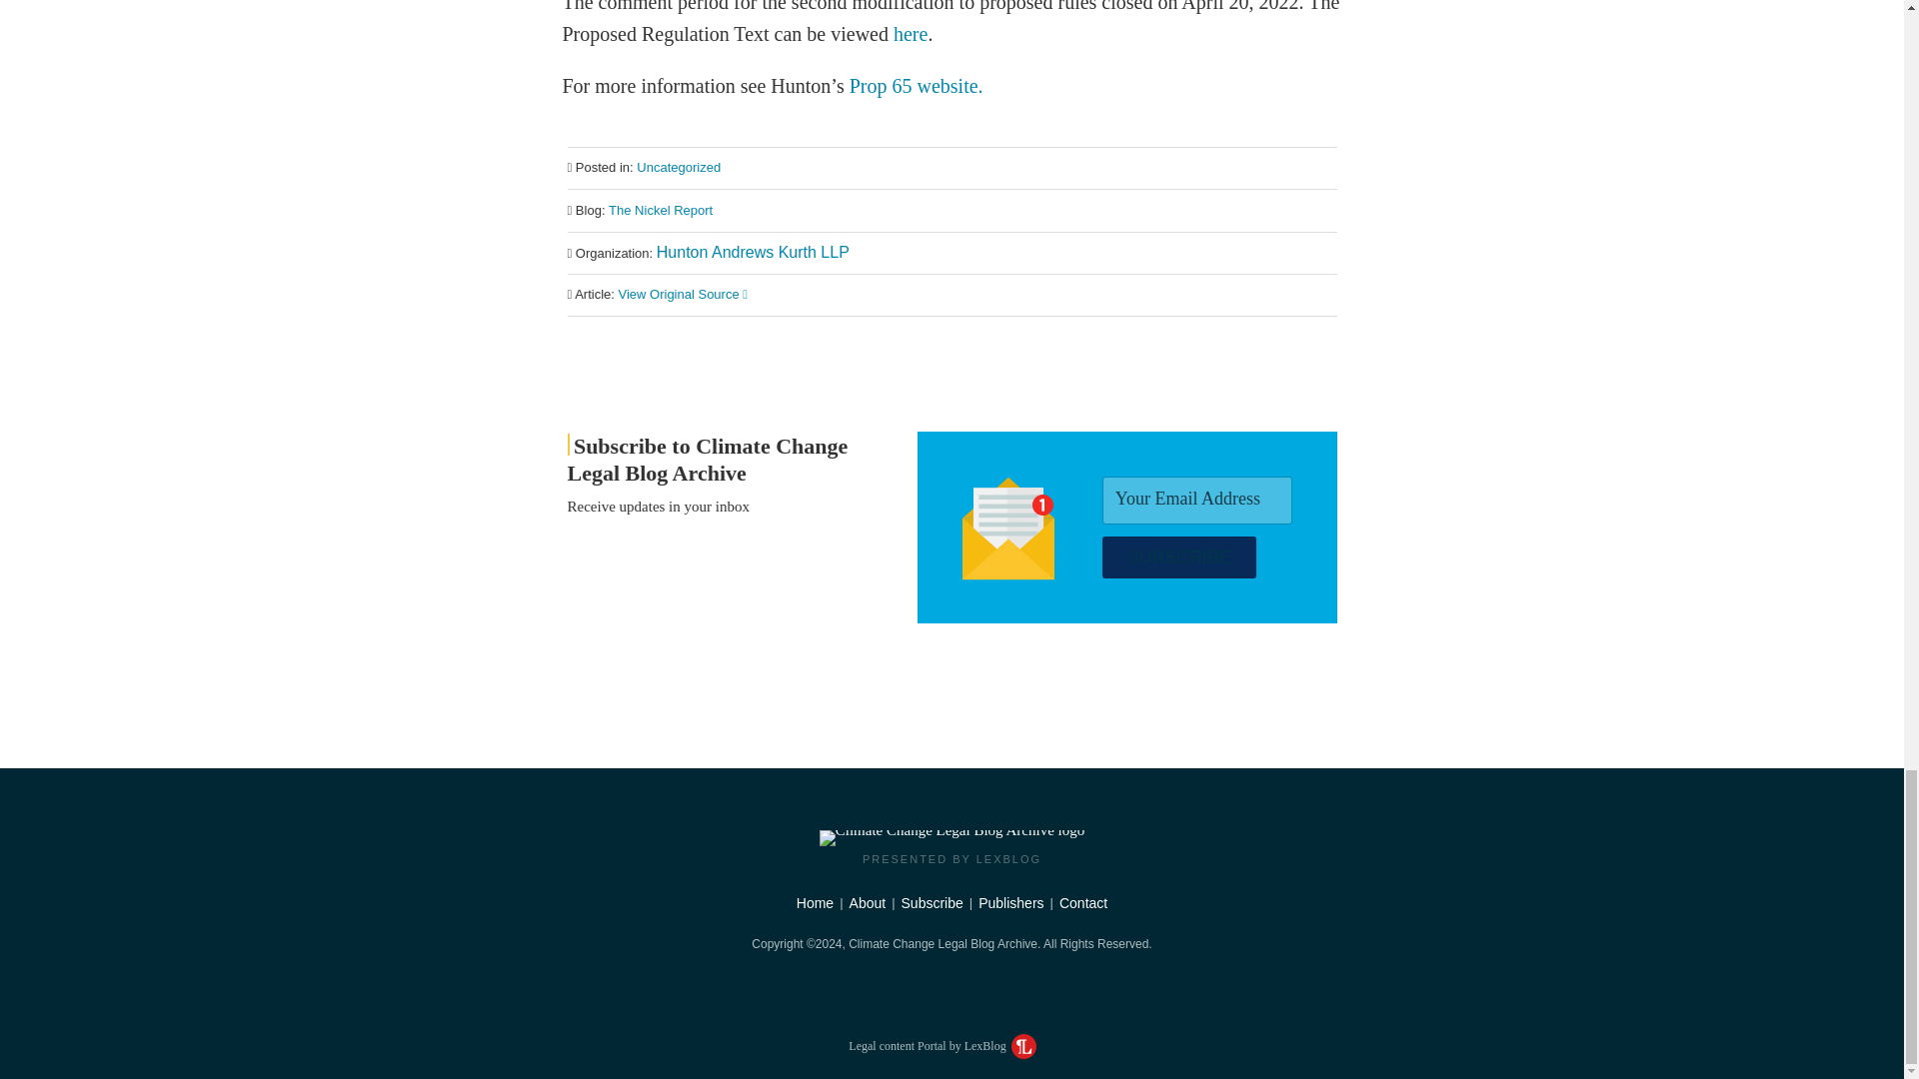  I want to click on Uncategorized, so click(679, 166).